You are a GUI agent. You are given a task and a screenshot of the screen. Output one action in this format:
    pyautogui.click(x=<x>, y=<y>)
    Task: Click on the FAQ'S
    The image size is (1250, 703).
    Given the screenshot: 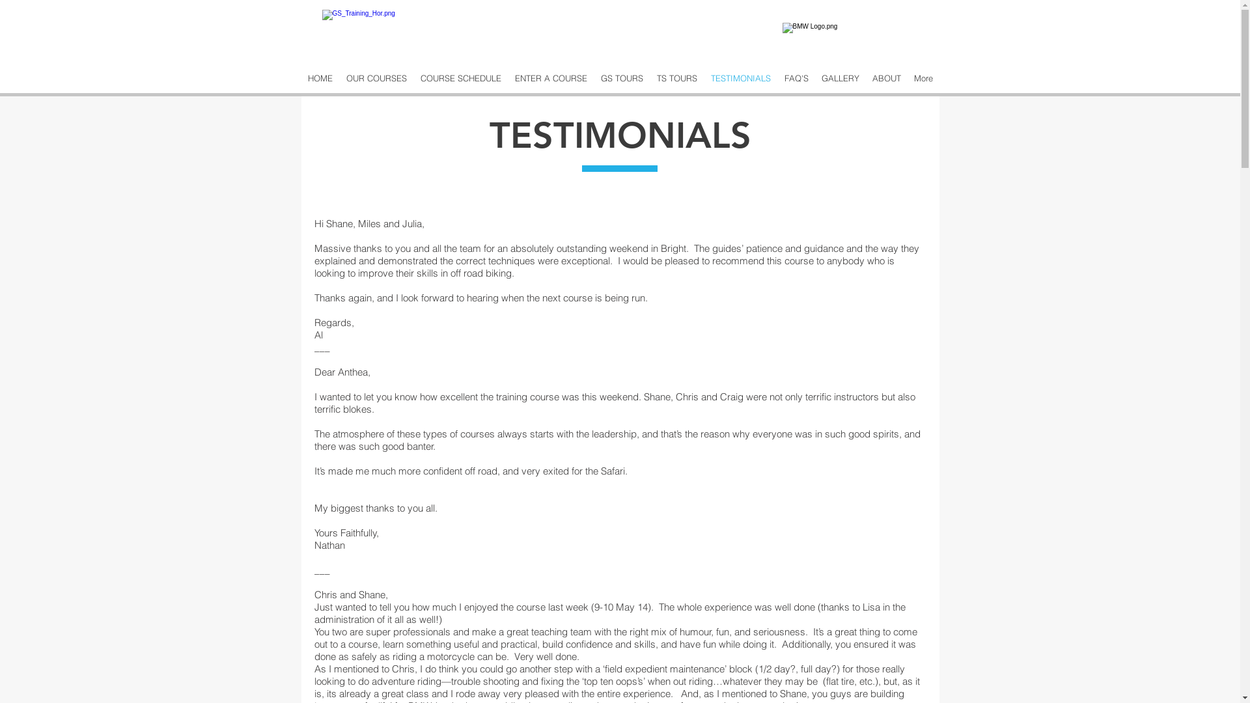 What is the action you would take?
    pyautogui.click(x=796, y=78)
    